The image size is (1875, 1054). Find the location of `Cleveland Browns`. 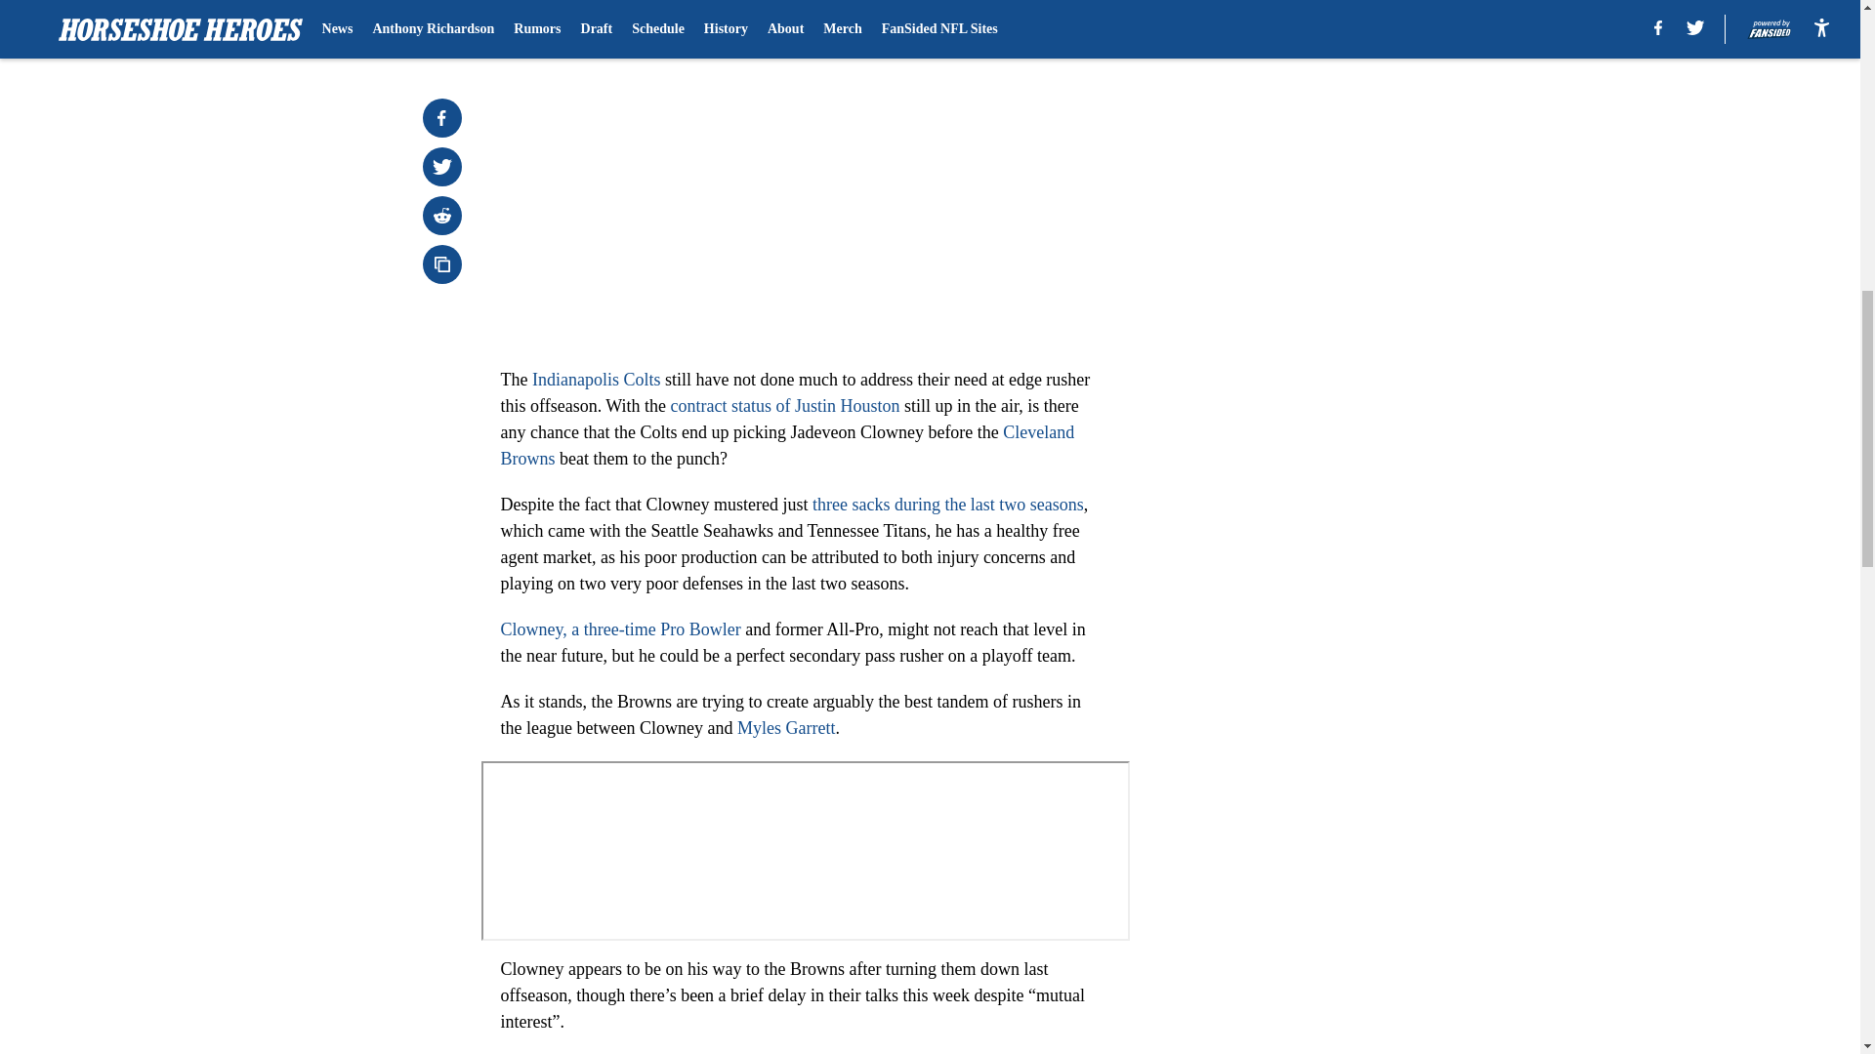

Cleveland Browns is located at coordinates (787, 445).